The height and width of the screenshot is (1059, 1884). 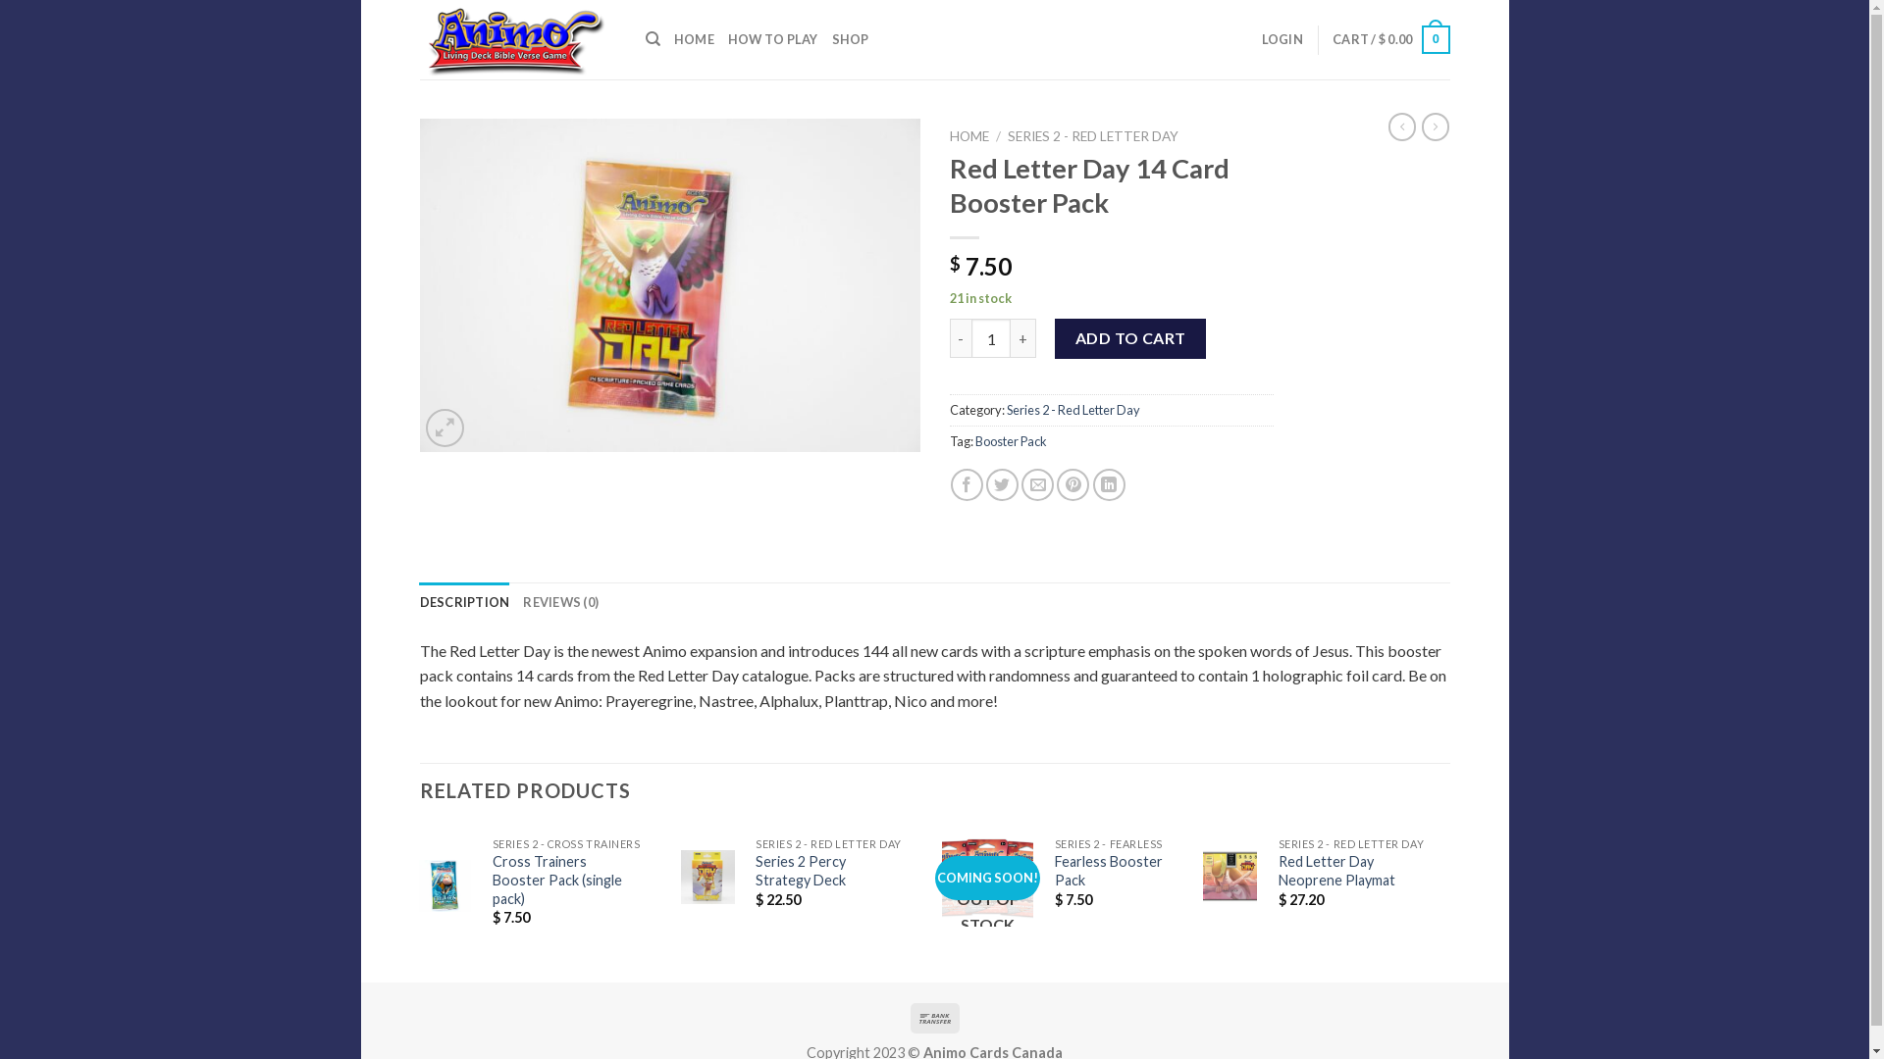 What do you see at coordinates (695, 39) in the screenshot?
I see `HOME` at bounding box center [695, 39].